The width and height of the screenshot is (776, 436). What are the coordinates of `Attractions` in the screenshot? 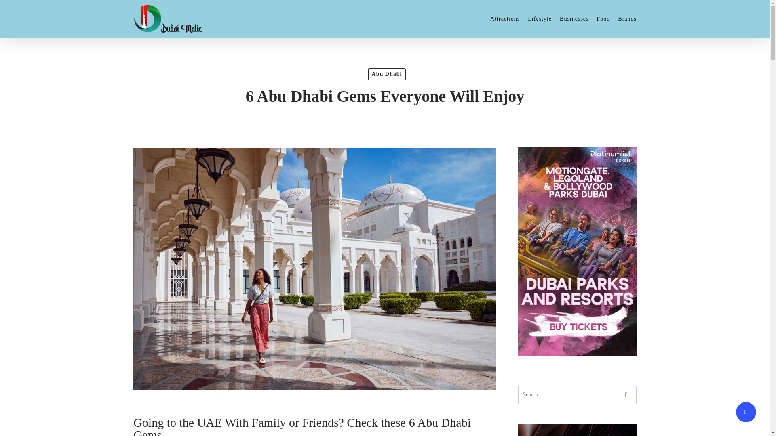 It's located at (505, 19).